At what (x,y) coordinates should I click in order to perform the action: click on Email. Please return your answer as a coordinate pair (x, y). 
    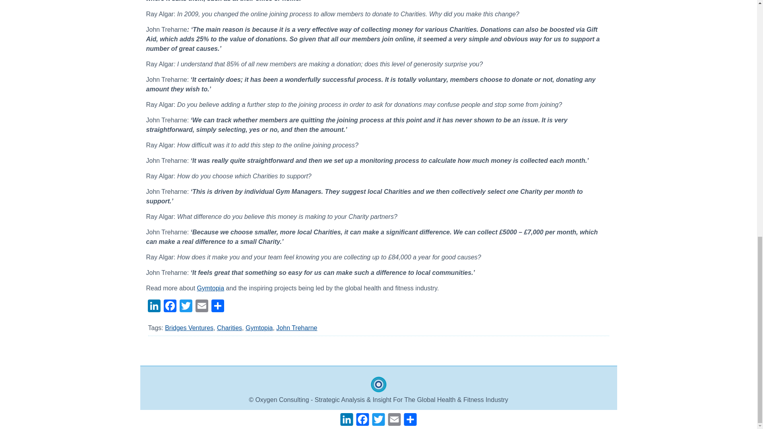
    Looking at the image, I should click on (202, 307).